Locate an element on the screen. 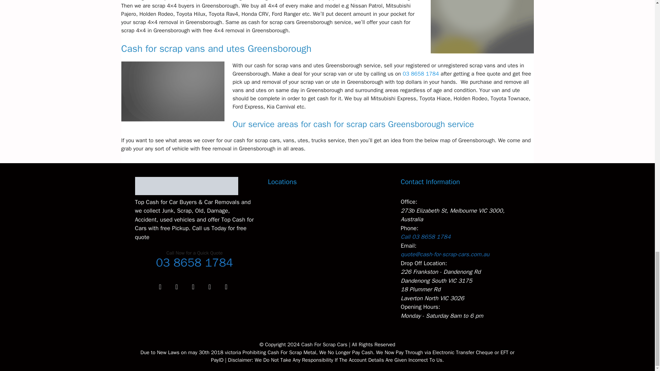  Instagram is located at coordinates (209, 287).